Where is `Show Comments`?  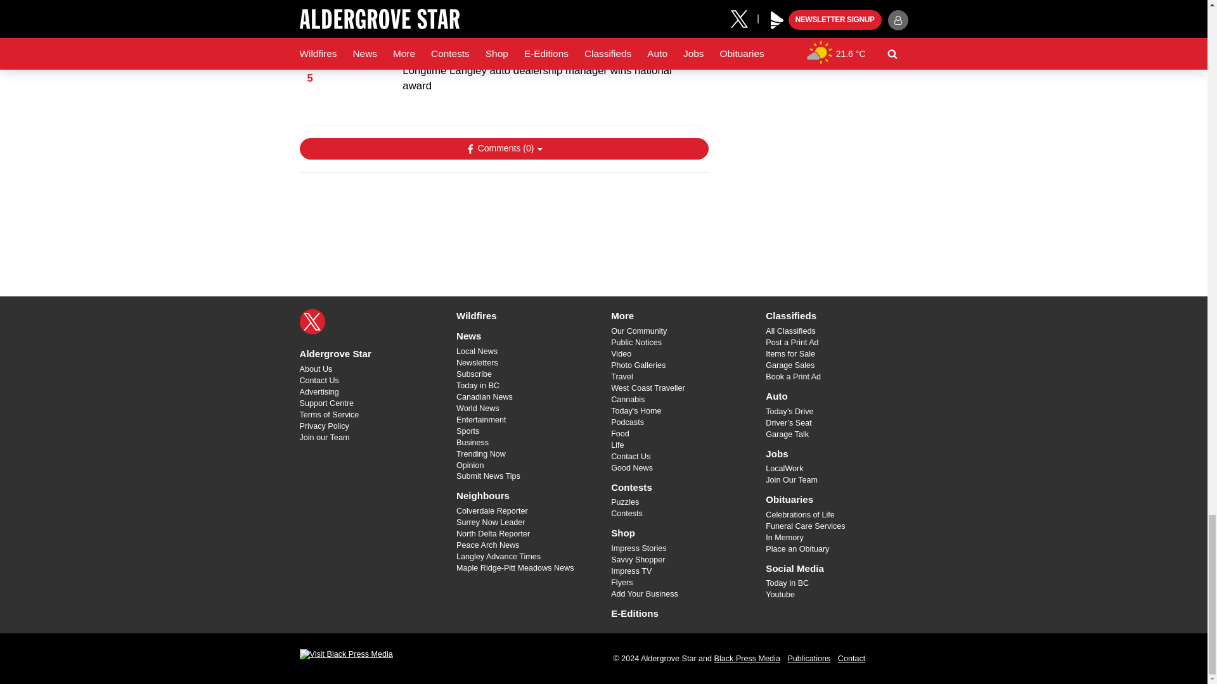 Show Comments is located at coordinates (503, 148).